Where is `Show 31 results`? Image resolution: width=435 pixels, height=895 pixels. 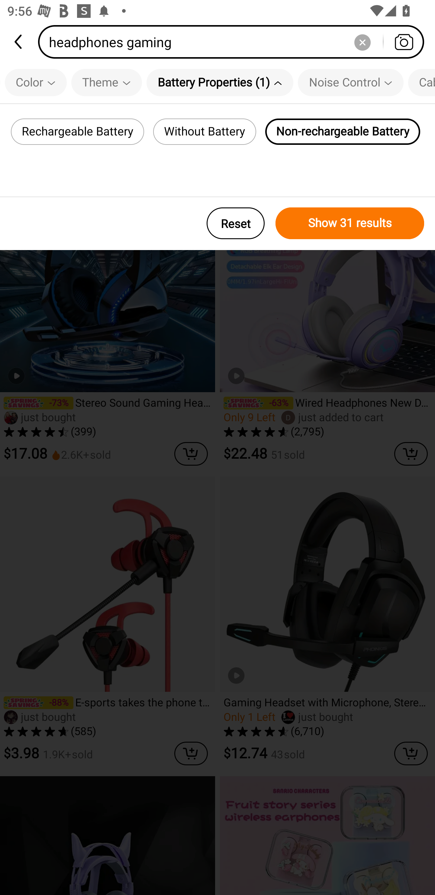
Show 31 results is located at coordinates (350, 223).